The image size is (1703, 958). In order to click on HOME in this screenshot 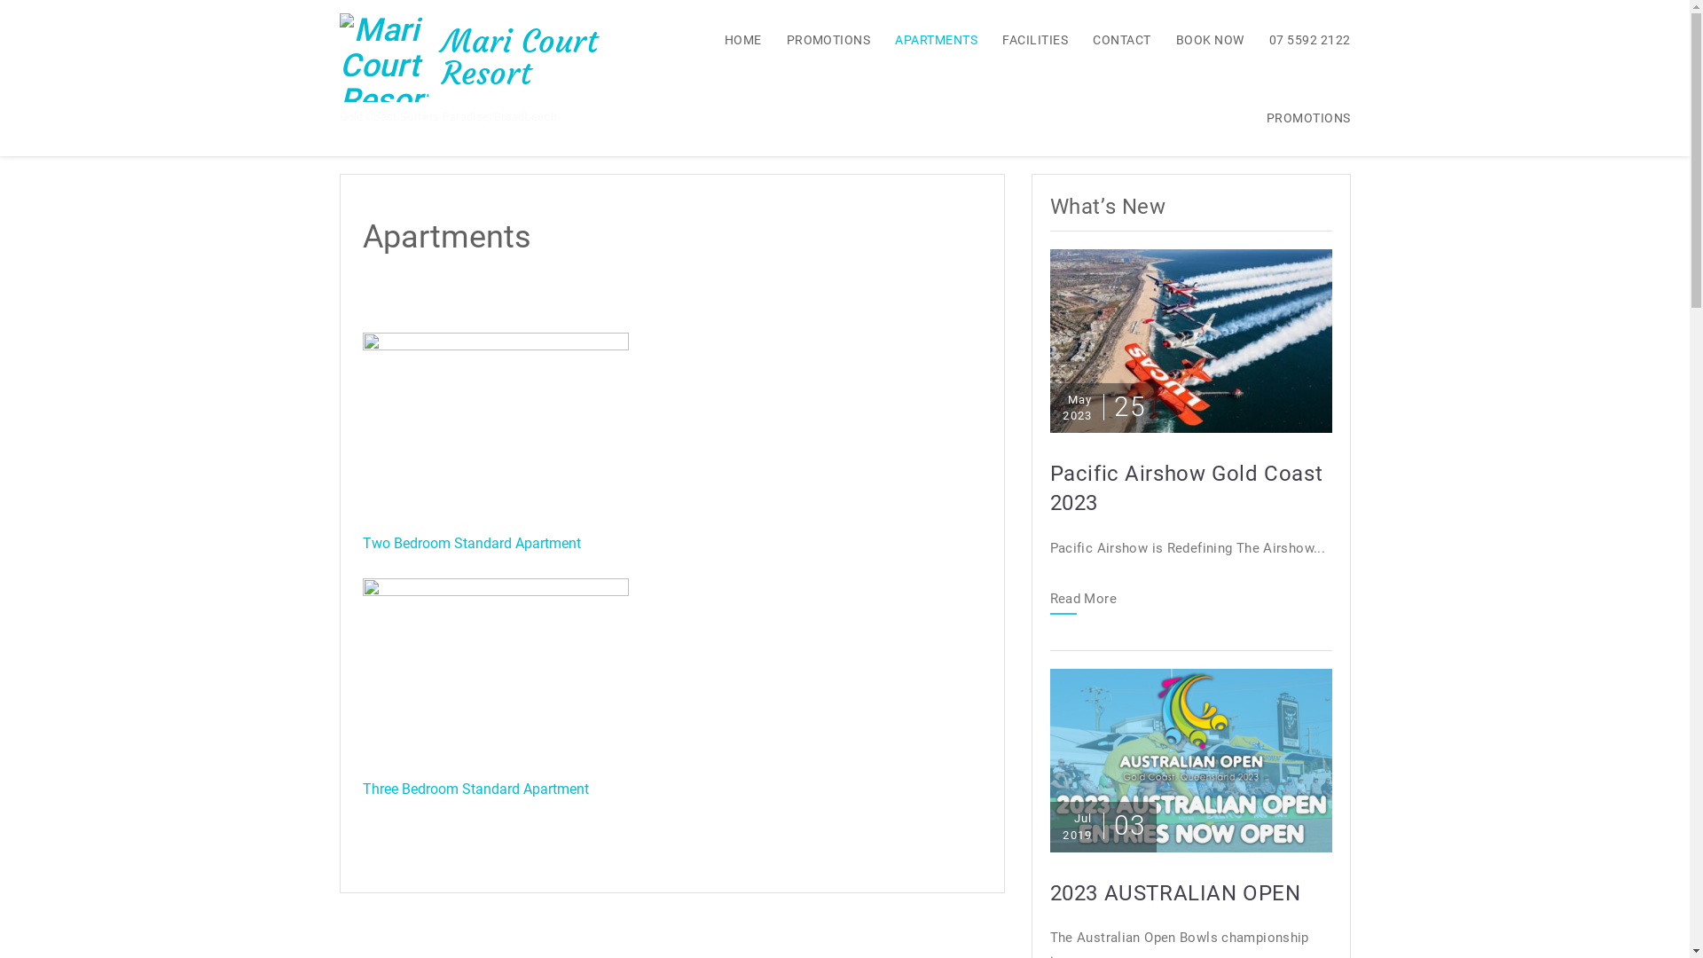, I will do `click(733, 39)`.